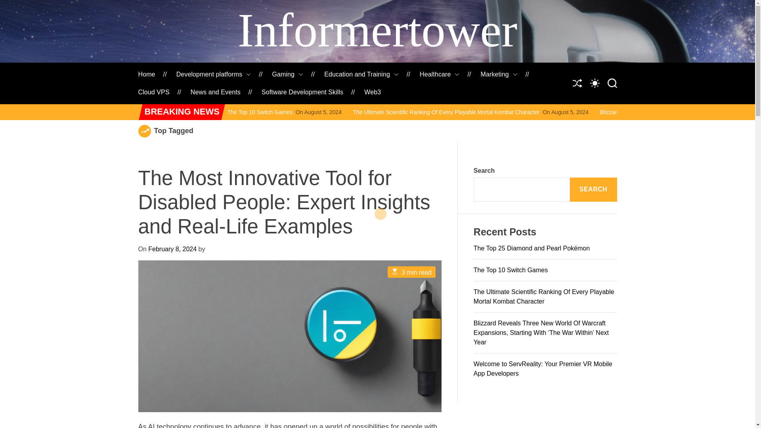 This screenshot has width=761, height=428. What do you see at coordinates (146, 75) in the screenshot?
I see `Home` at bounding box center [146, 75].